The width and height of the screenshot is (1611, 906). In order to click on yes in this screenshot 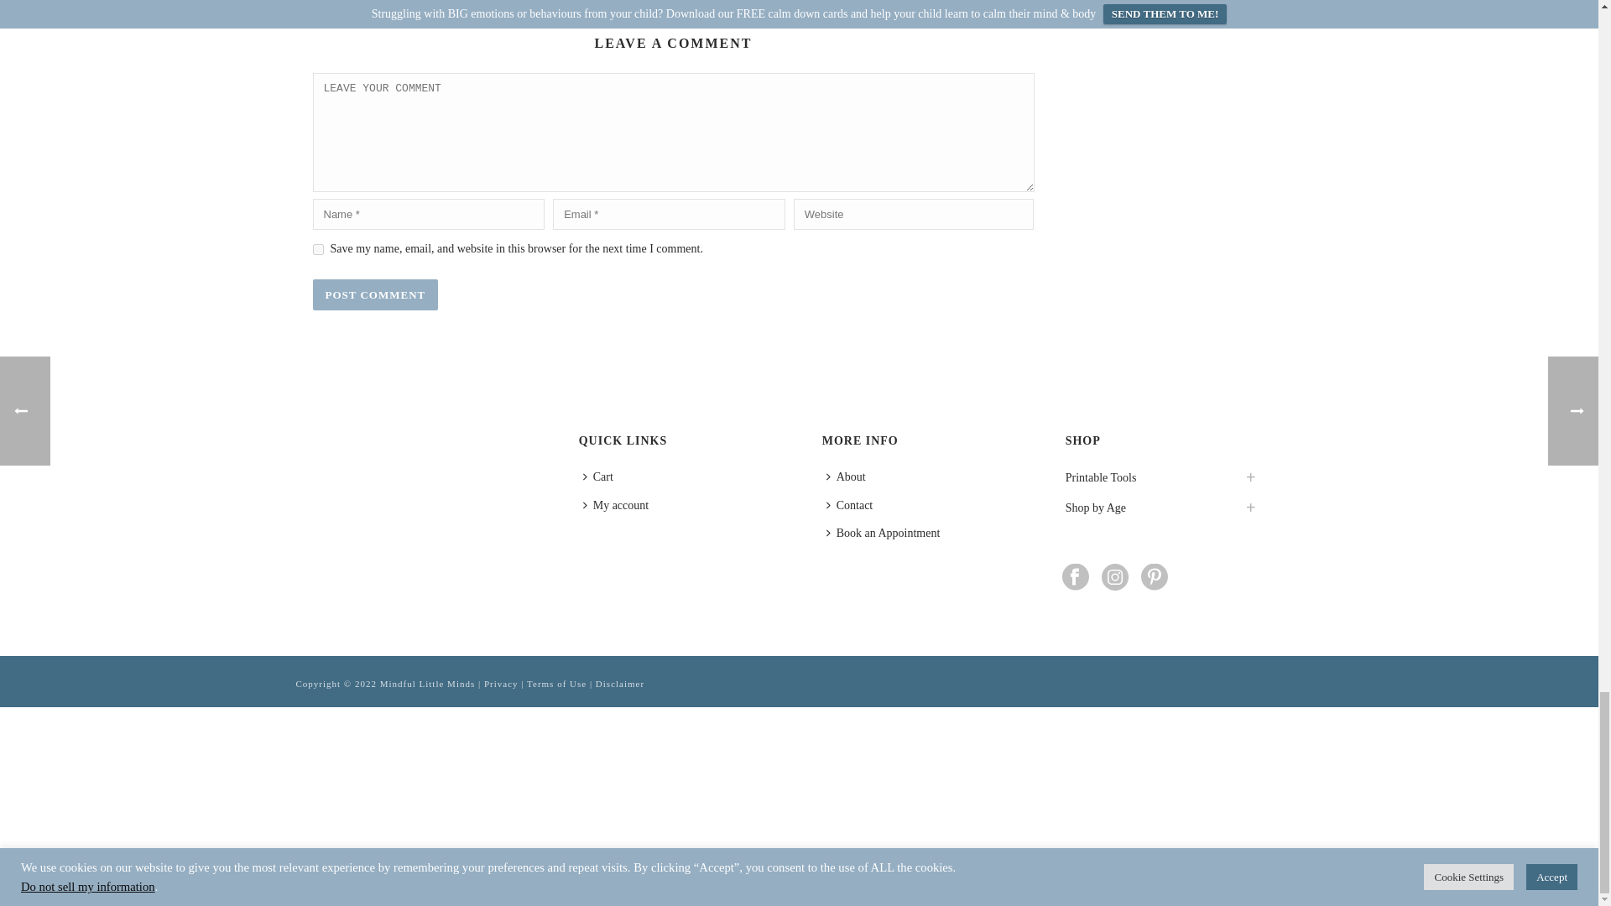, I will do `click(317, 248)`.